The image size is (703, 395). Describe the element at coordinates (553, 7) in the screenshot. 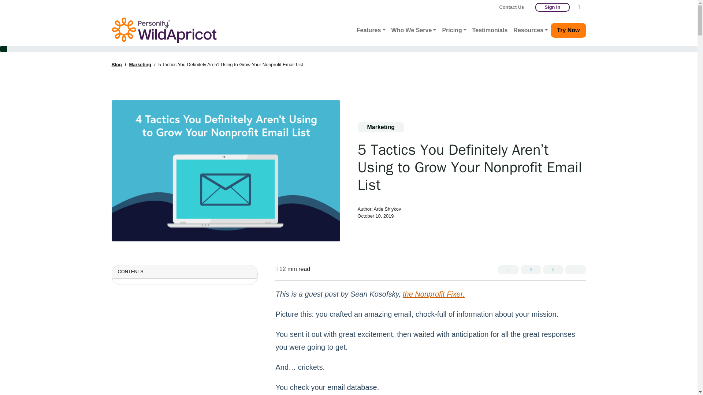

I see `Sign In` at that location.